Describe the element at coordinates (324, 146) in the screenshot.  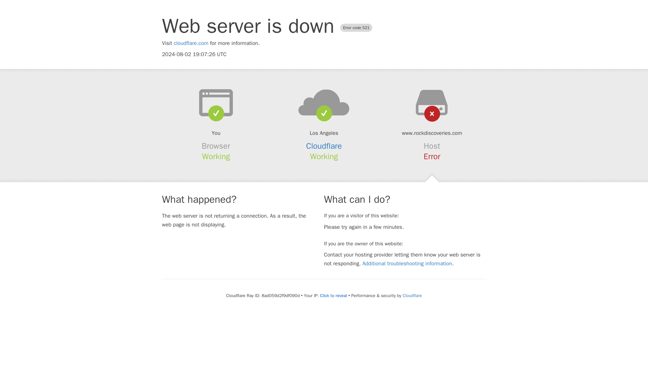
I see `Cloudflare` at that location.